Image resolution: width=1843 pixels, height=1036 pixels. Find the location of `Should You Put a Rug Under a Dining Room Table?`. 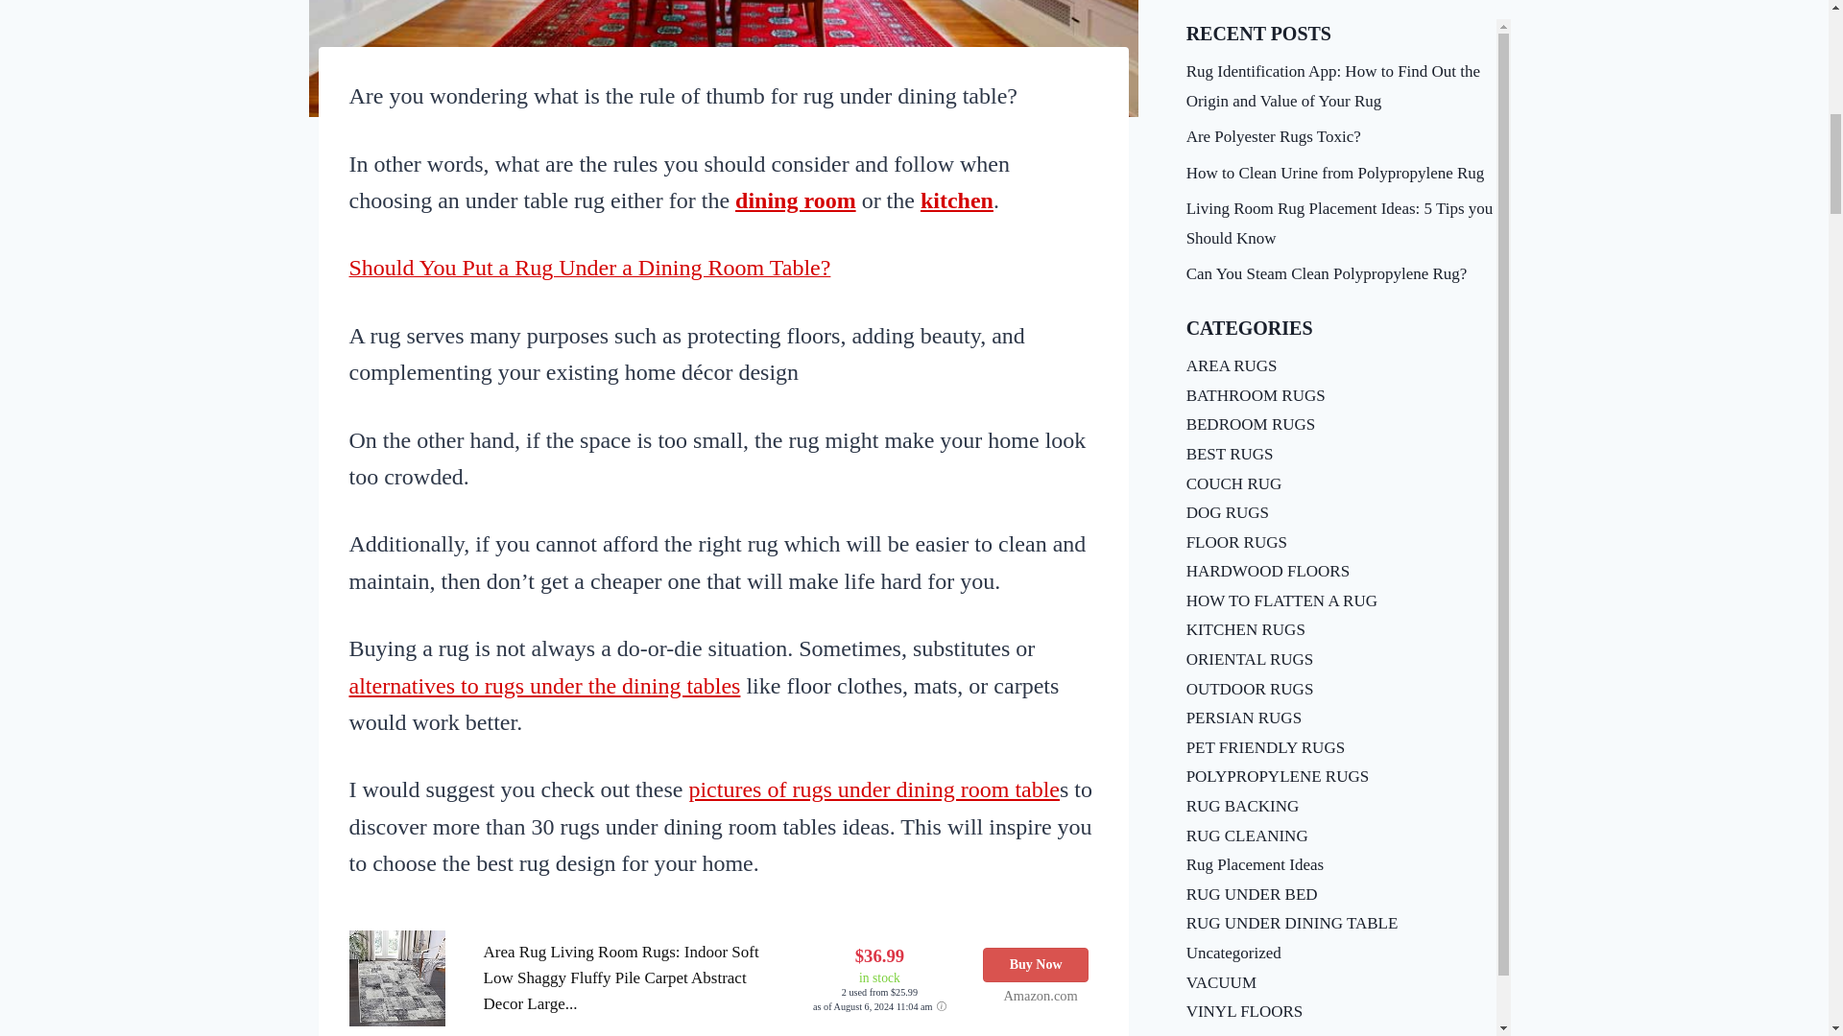

Should You Put a Rug Under a Dining Room Table? is located at coordinates (589, 270).